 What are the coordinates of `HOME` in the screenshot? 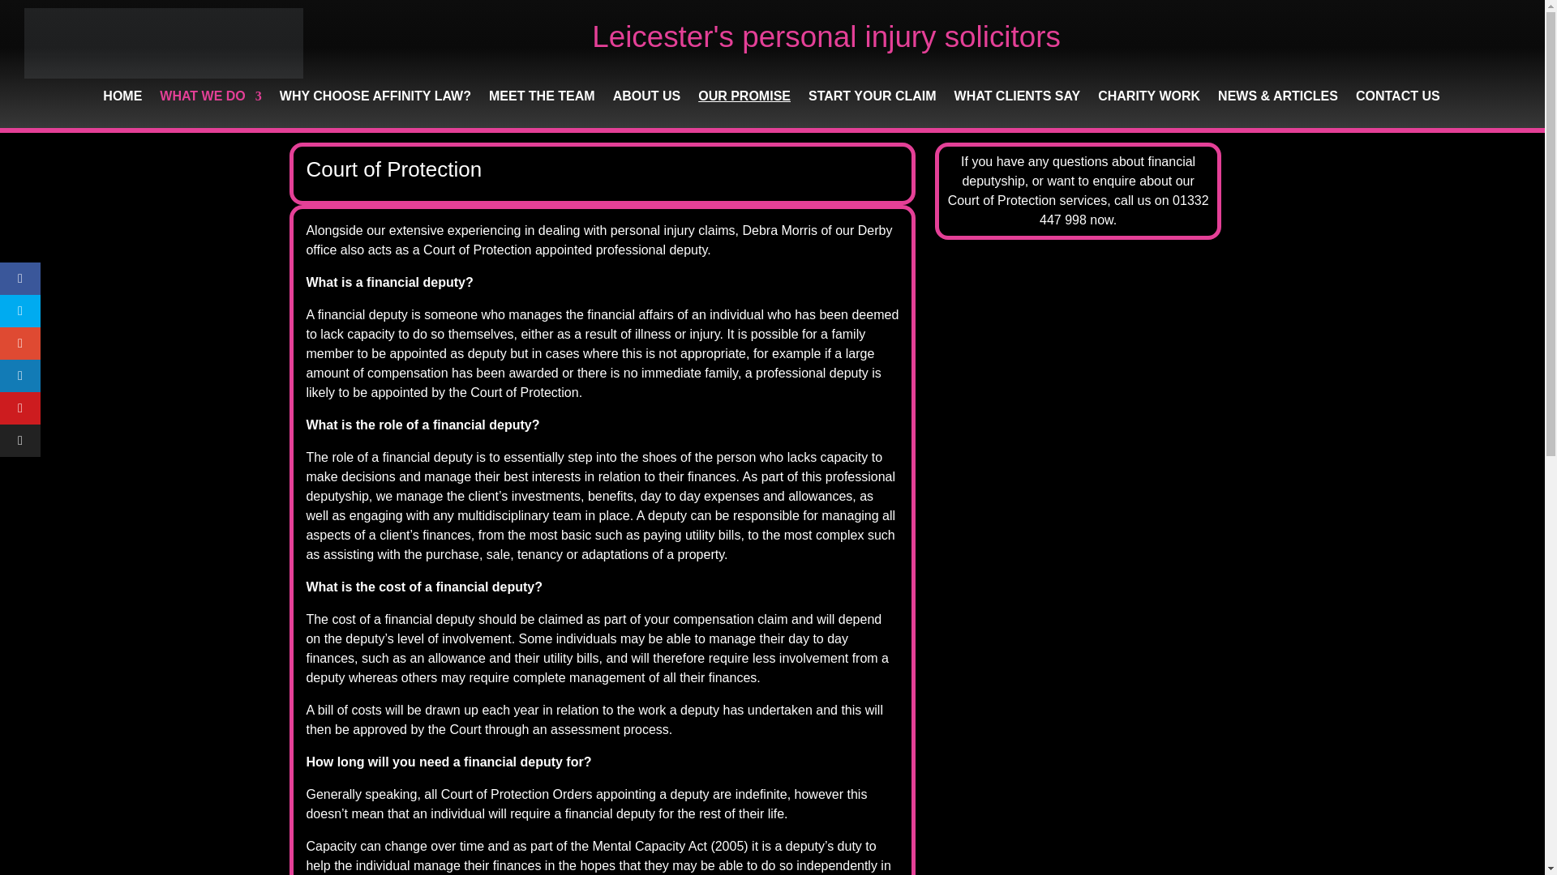 It's located at (122, 109).